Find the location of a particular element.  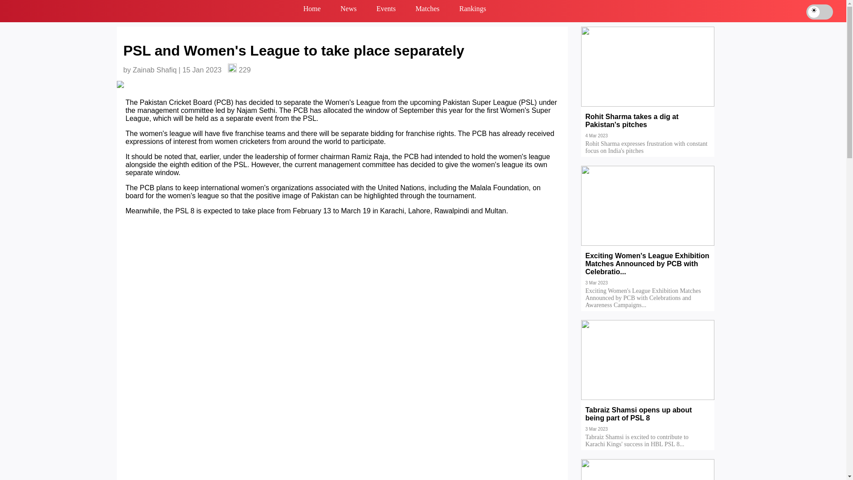

Home is located at coordinates (312, 11).